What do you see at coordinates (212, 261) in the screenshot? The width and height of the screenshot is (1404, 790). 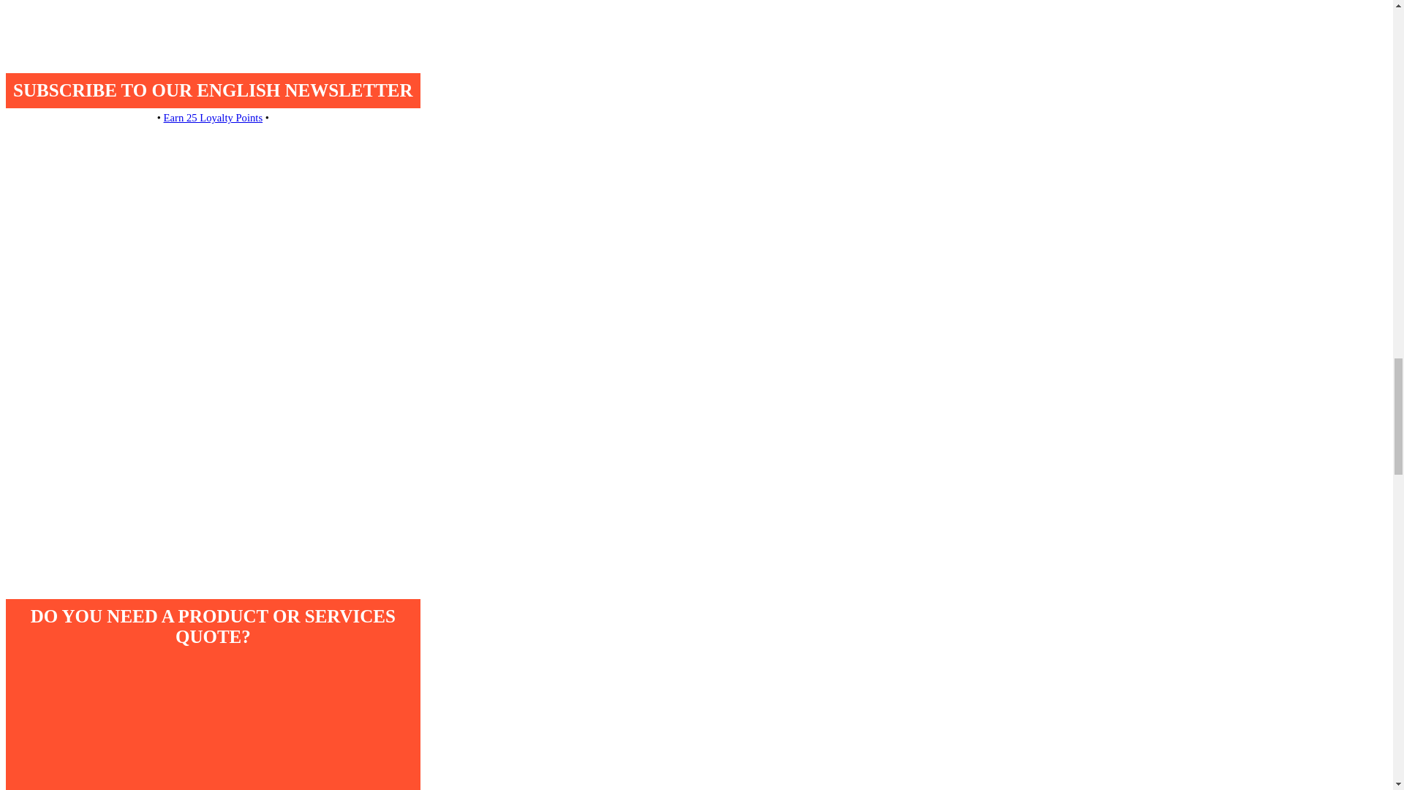 I see `Newsletter` at bounding box center [212, 261].